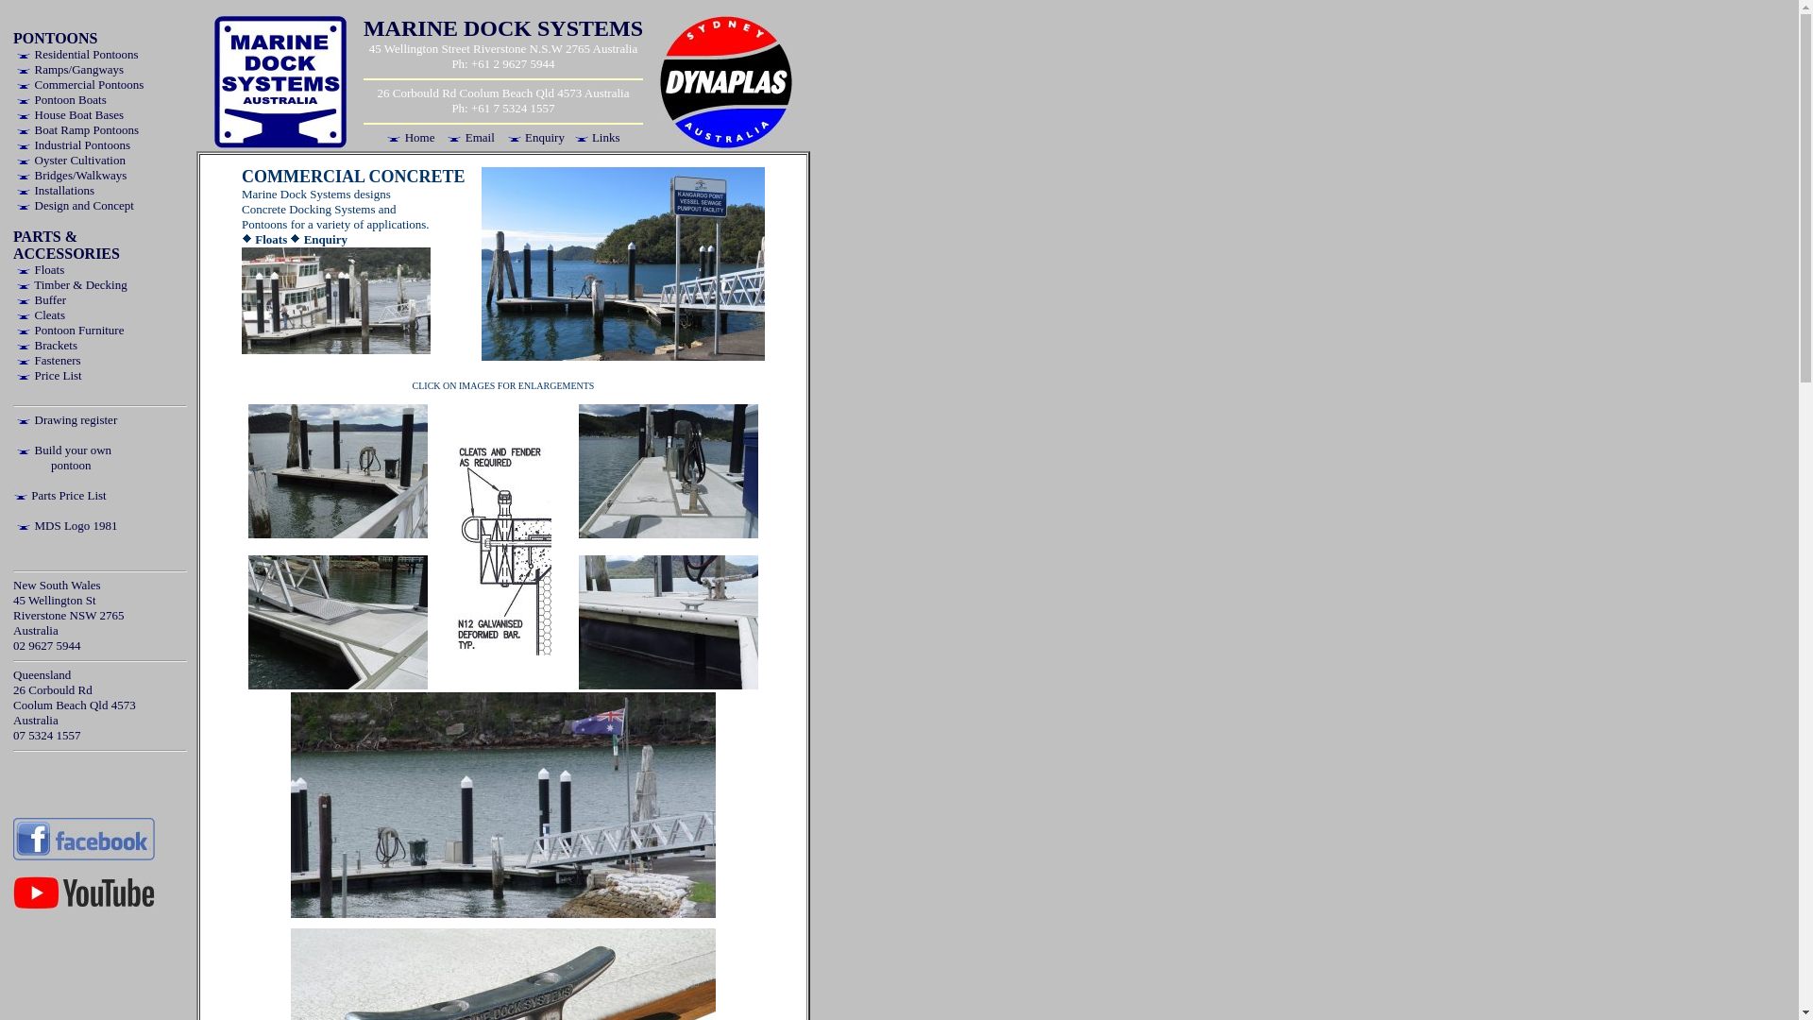  Describe the element at coordinates (74, 145) in the screenshot. I see `Industrial Pontoons` at that location.